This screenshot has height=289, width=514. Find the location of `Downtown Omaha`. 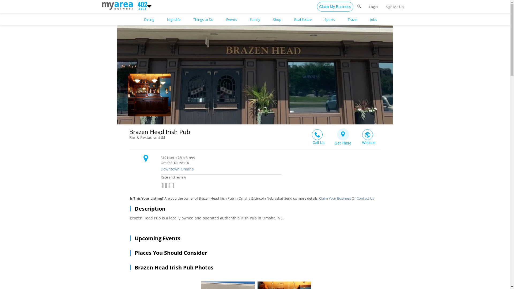

Downtown Omaha is located at coordinates (267, 169).